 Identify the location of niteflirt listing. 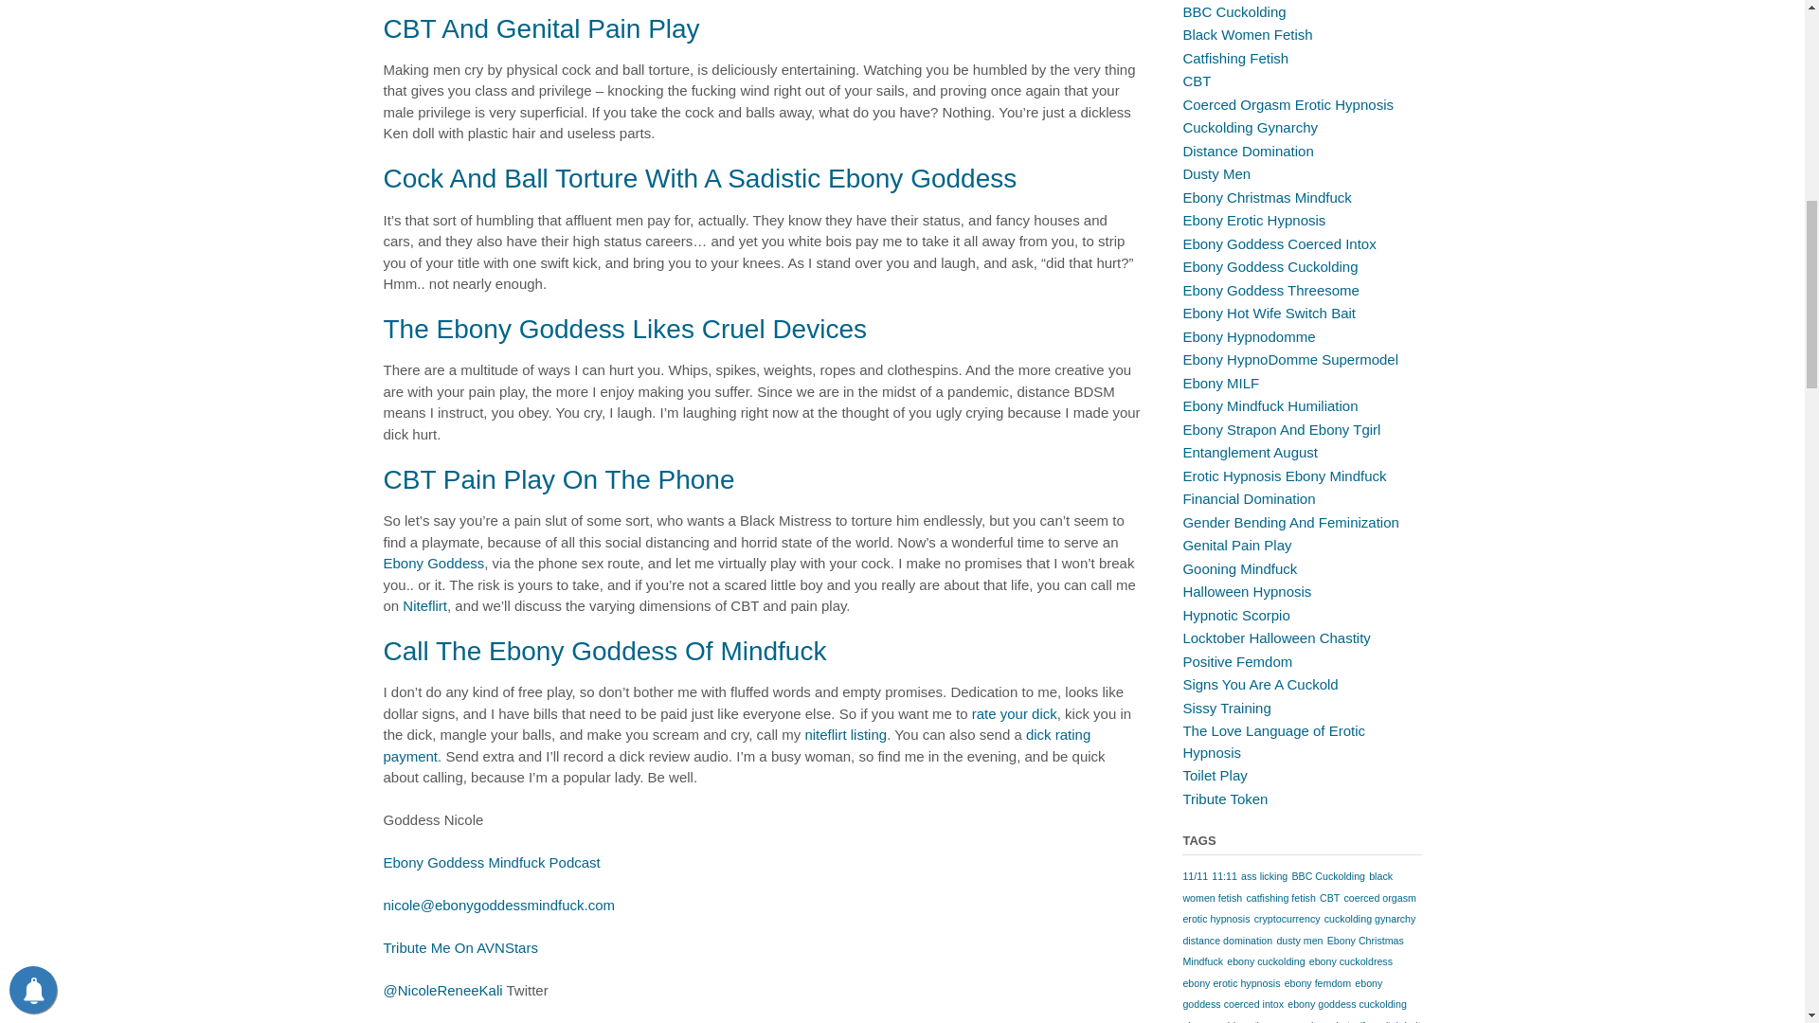
(845, 734).